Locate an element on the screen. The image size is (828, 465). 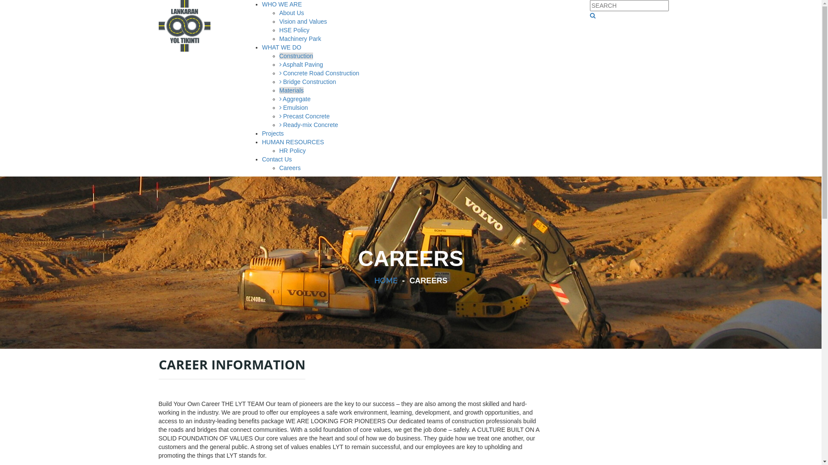
Precast Concrete is located at coordinates (304, 116).